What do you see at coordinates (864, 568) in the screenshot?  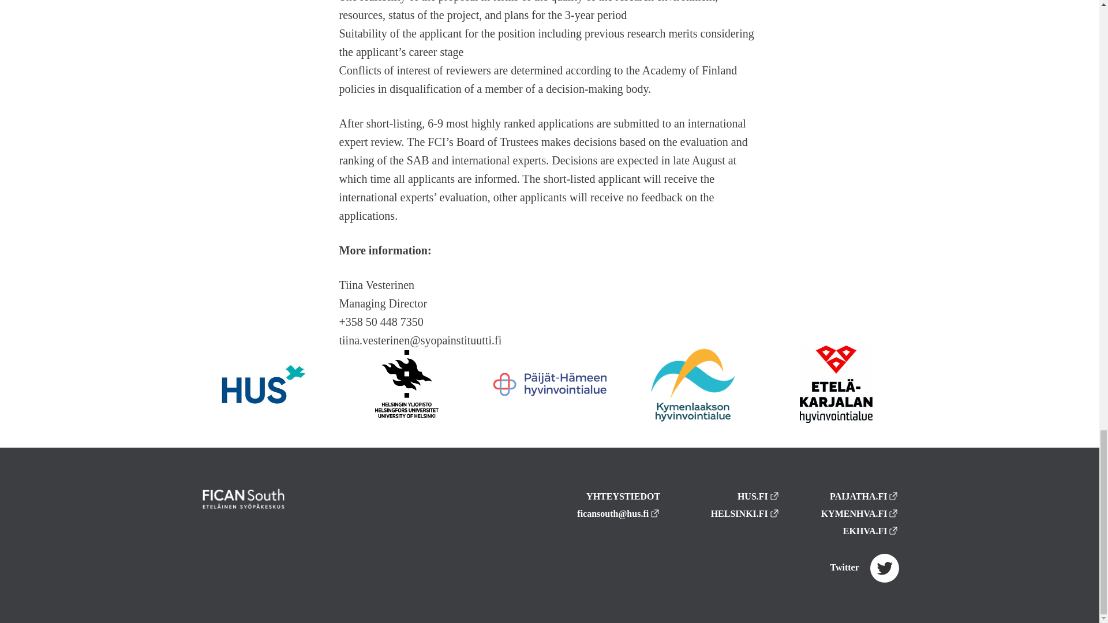 I see `Twitter` at bounding box center [864, 568].